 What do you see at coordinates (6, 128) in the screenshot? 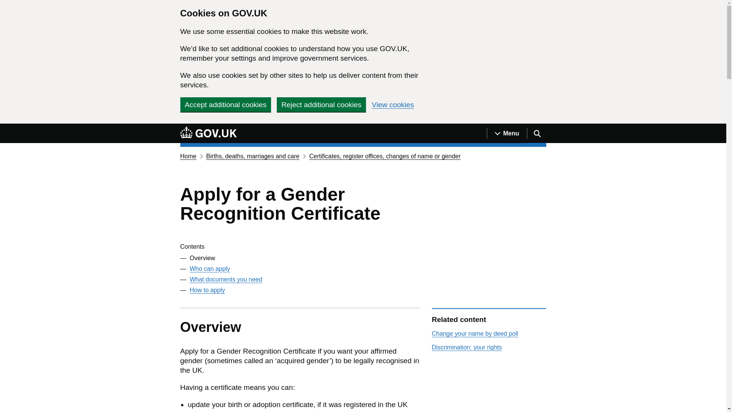
I see `Skip to main content` at bounding box center [6, 128].